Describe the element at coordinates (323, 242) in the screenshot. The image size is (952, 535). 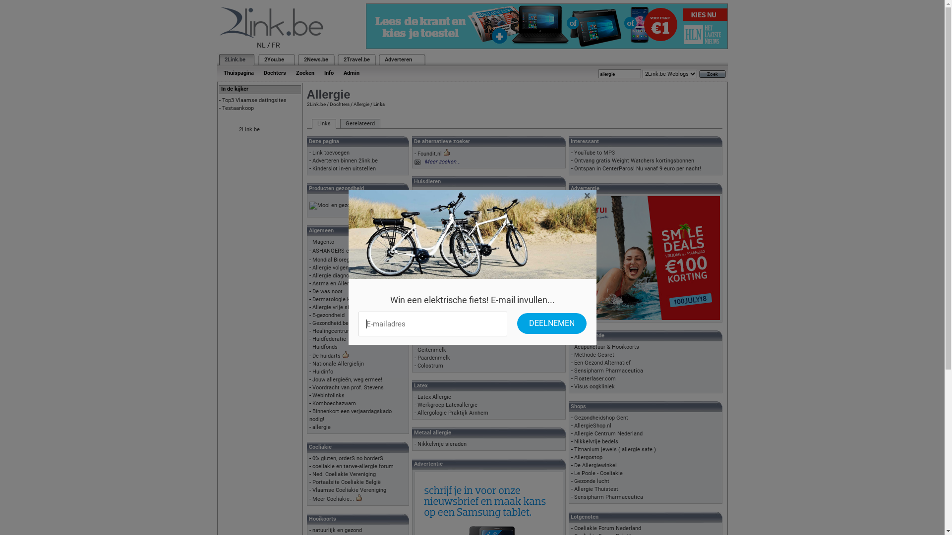
I see `Magento` at that location.